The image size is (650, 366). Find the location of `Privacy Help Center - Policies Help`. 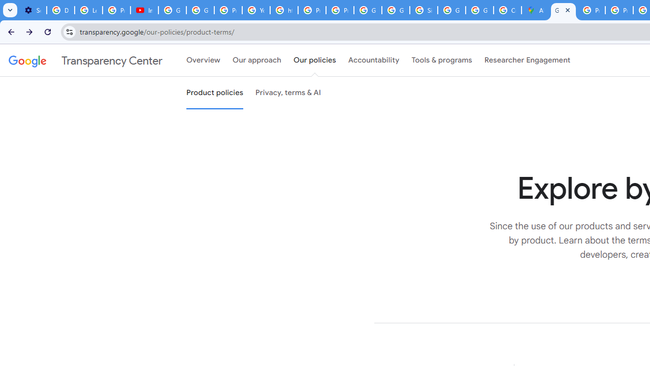

Privacy Help Center - Policies Help is located at coordinates (312, 10).